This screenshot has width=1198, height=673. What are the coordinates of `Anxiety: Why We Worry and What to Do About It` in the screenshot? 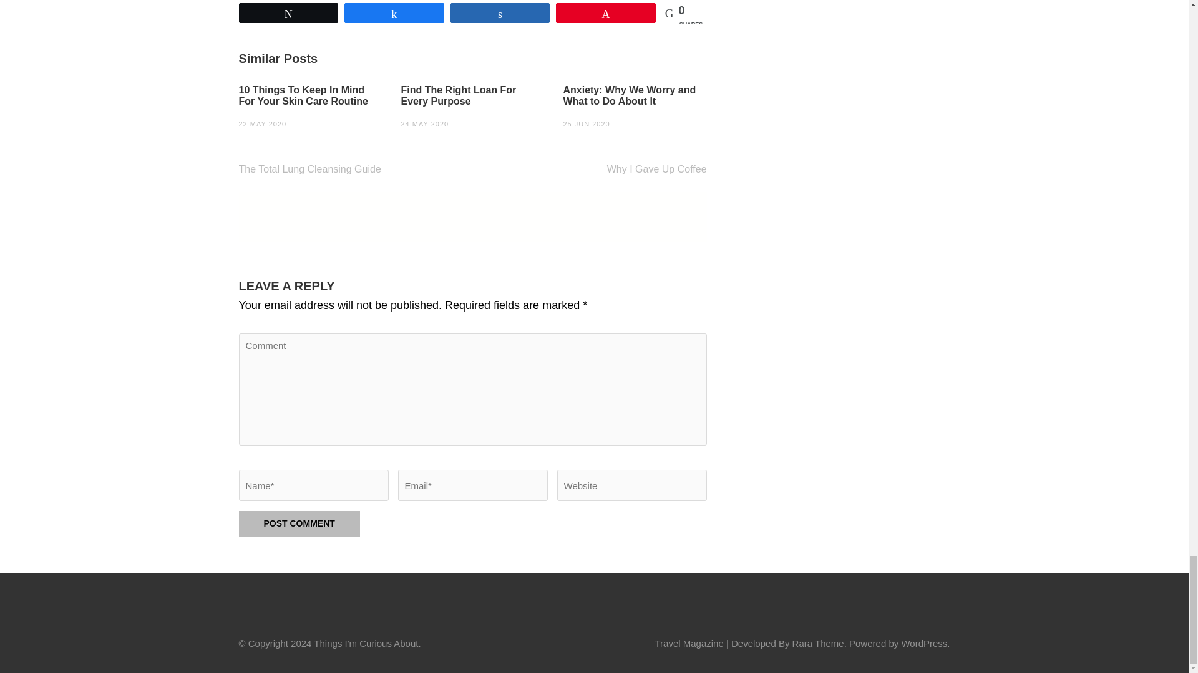 It's located at (635, 96).